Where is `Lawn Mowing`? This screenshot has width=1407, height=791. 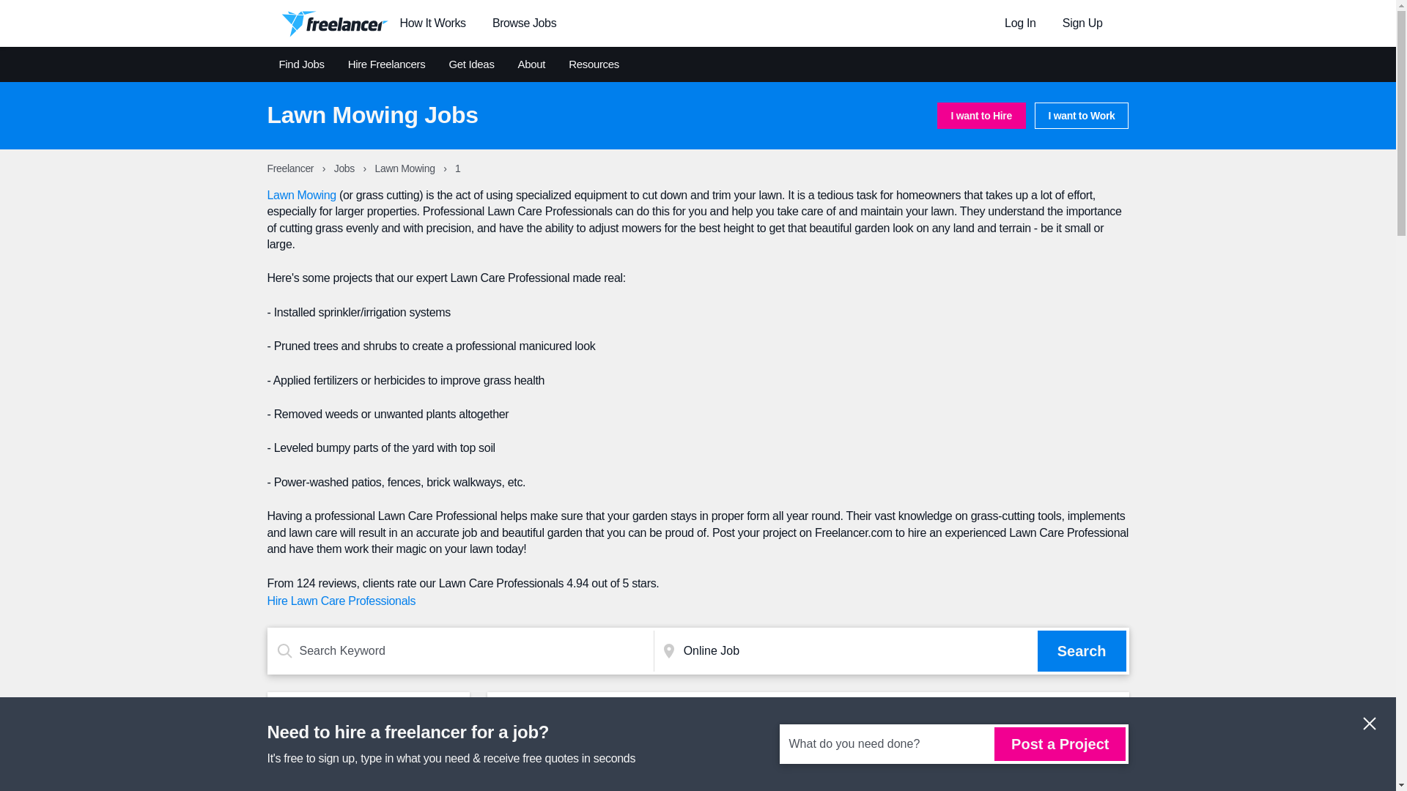 Lawn Mowing is located at coordinates (406, 168).